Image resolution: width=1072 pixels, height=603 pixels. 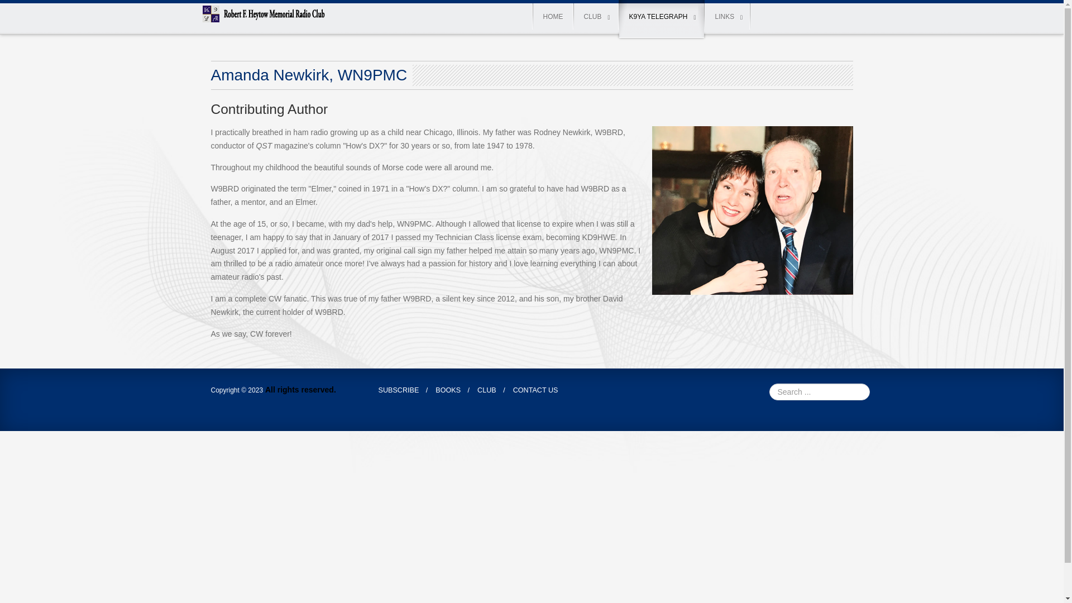 What do you see at coordinates (728, 17) in the screenshot?
I see `LINKS` at bounding box center [728, 17].